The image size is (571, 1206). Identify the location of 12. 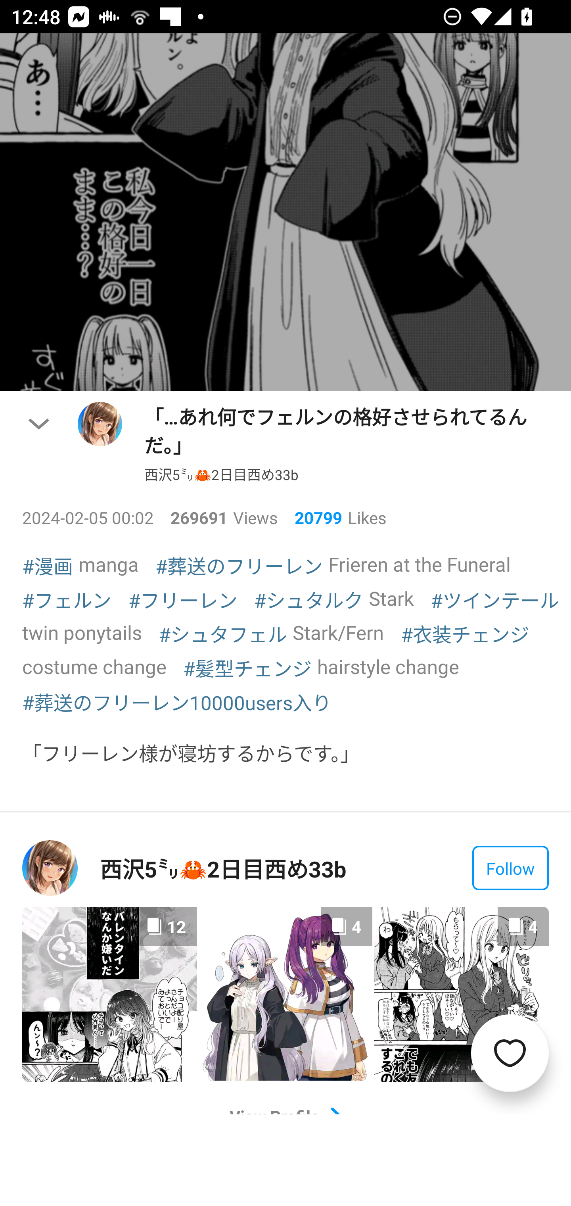
(109, 994).